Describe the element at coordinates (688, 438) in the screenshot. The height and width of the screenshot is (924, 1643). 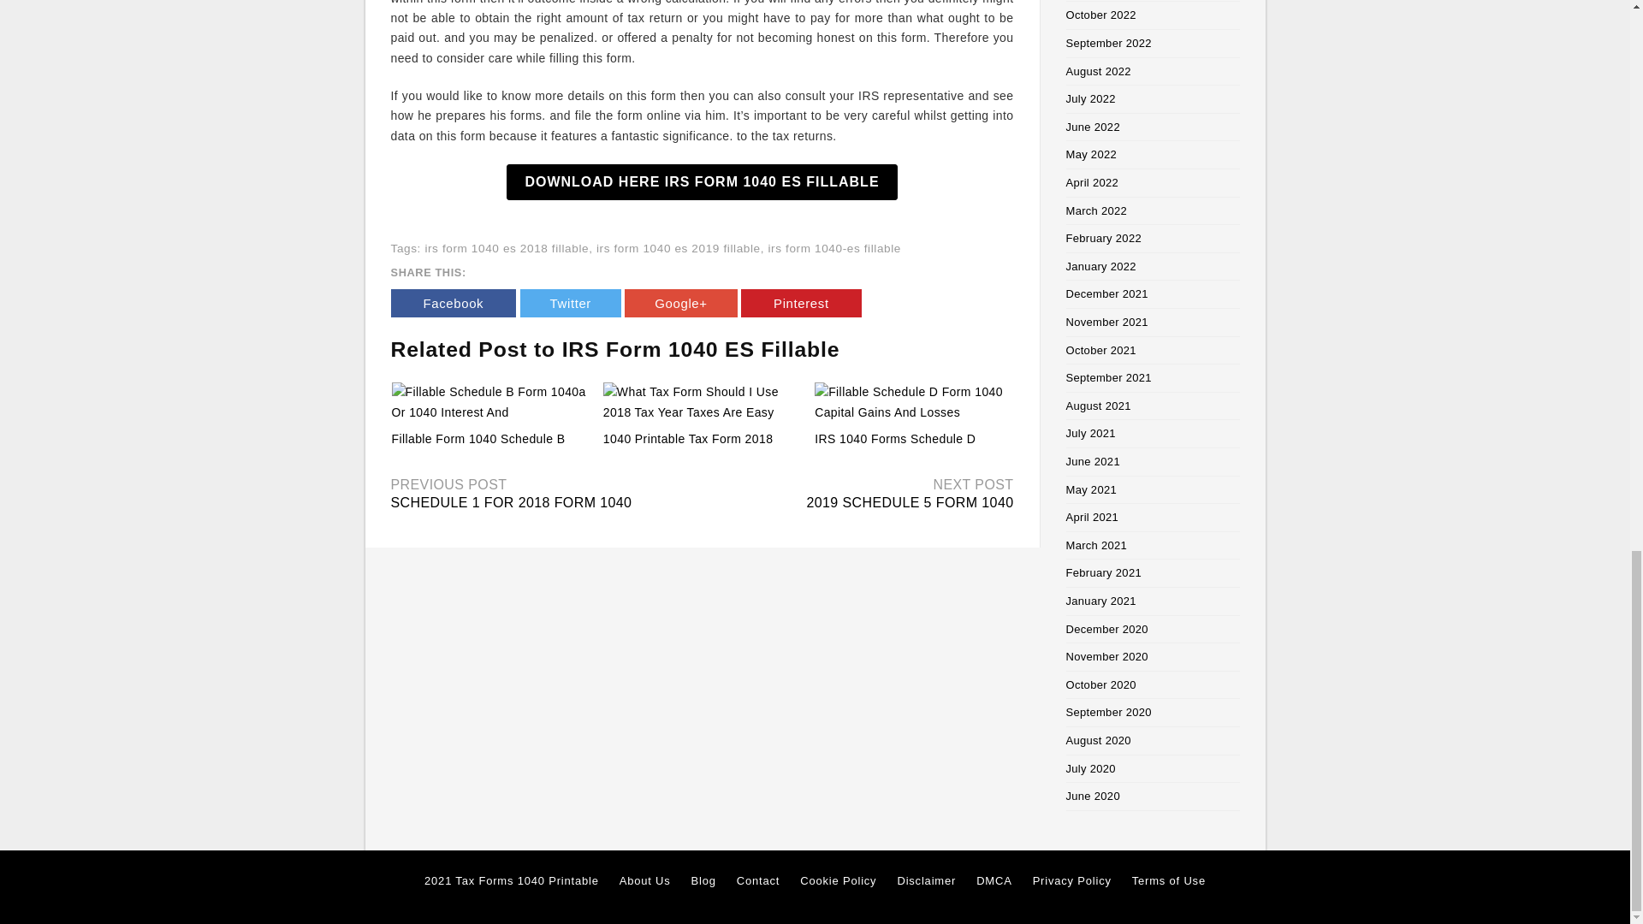
I see `1040 Printable Tax Form 2018` at that location.